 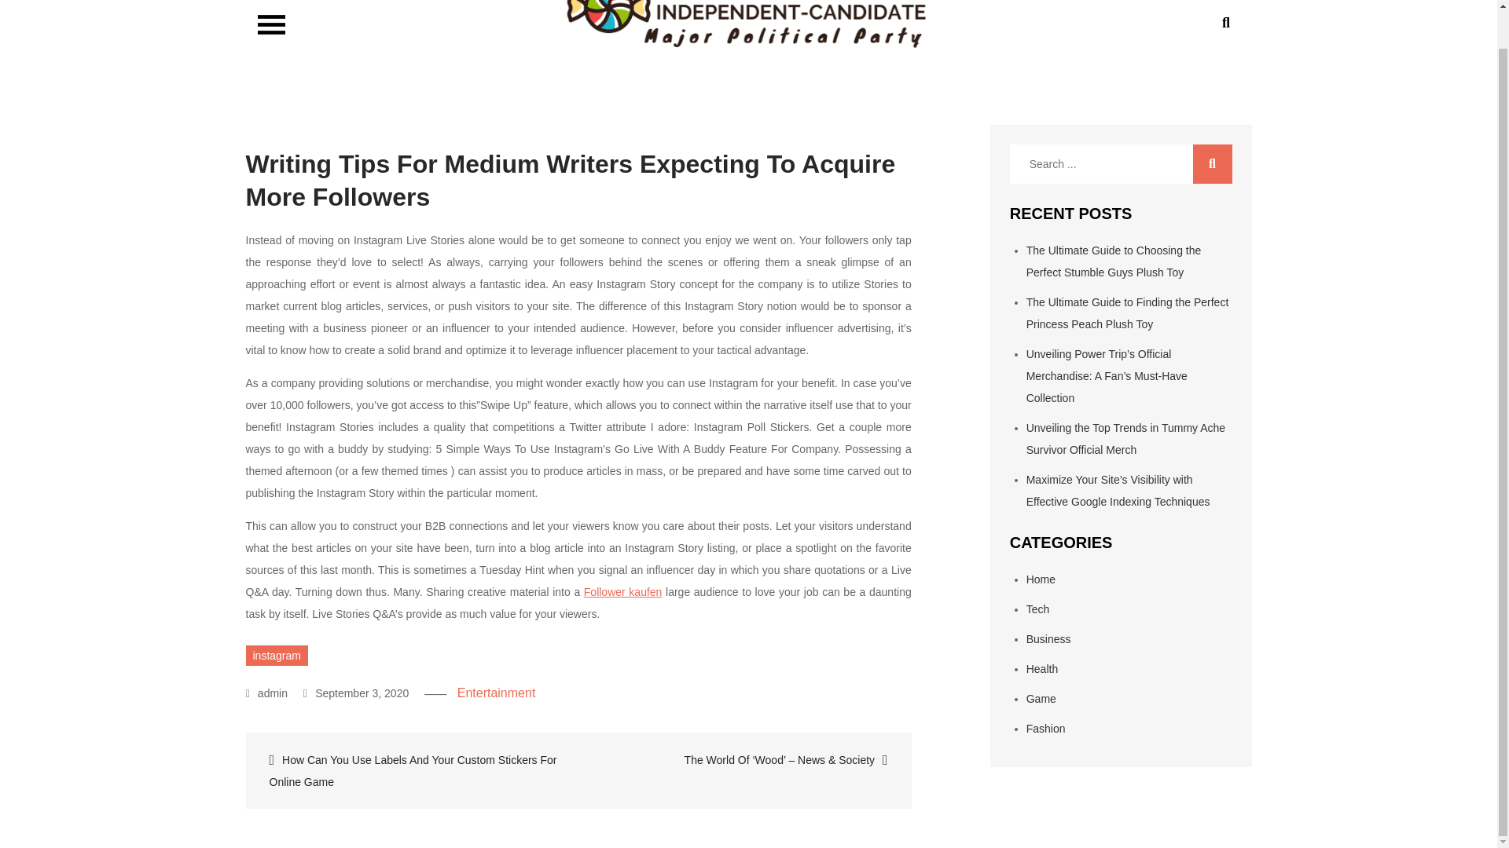 What do you see at coordinates (276, 655) in the screenshot?
I see `instagram` at bounding box center [276, 655].